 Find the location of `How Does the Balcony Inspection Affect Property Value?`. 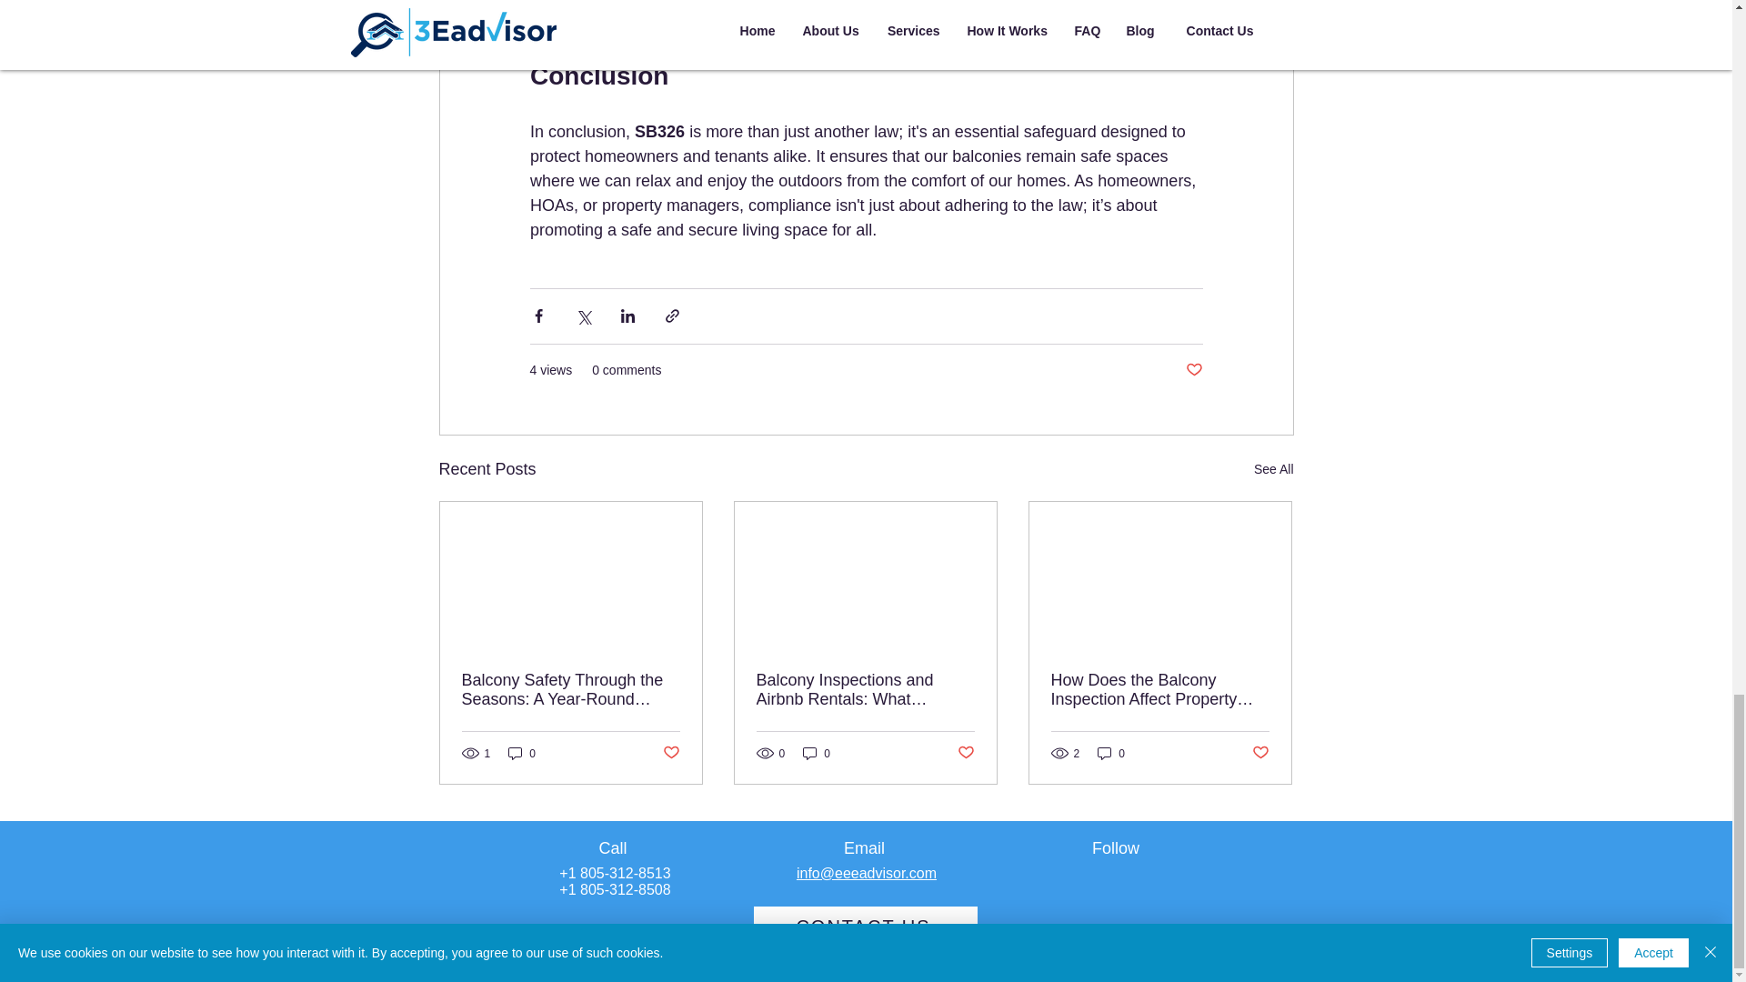

How Does the Balcony Inspection Affect Property Value? is located at coordinates (1159, 689).